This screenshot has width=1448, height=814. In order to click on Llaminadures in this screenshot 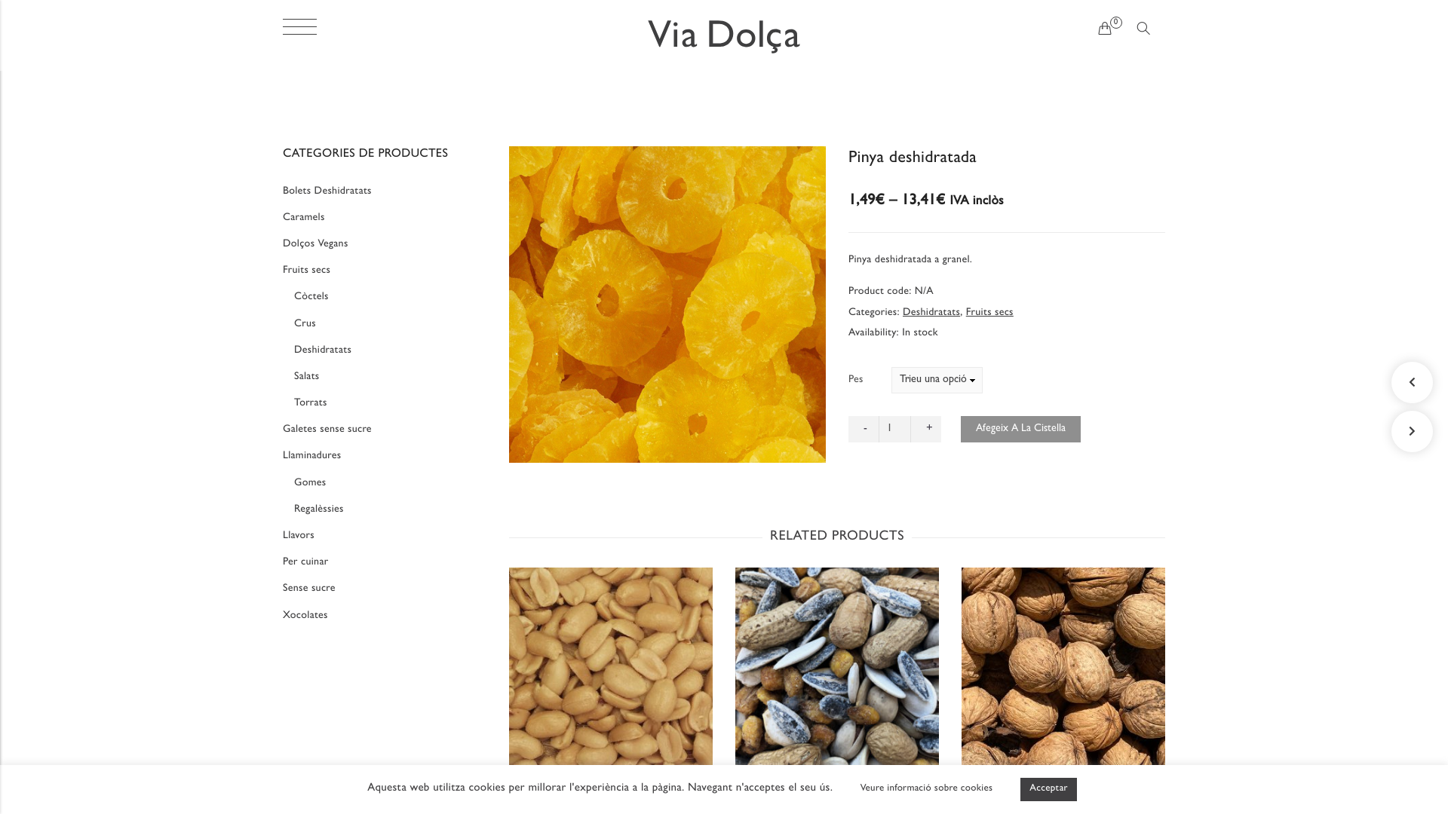, I will do `click(312, 457)`.